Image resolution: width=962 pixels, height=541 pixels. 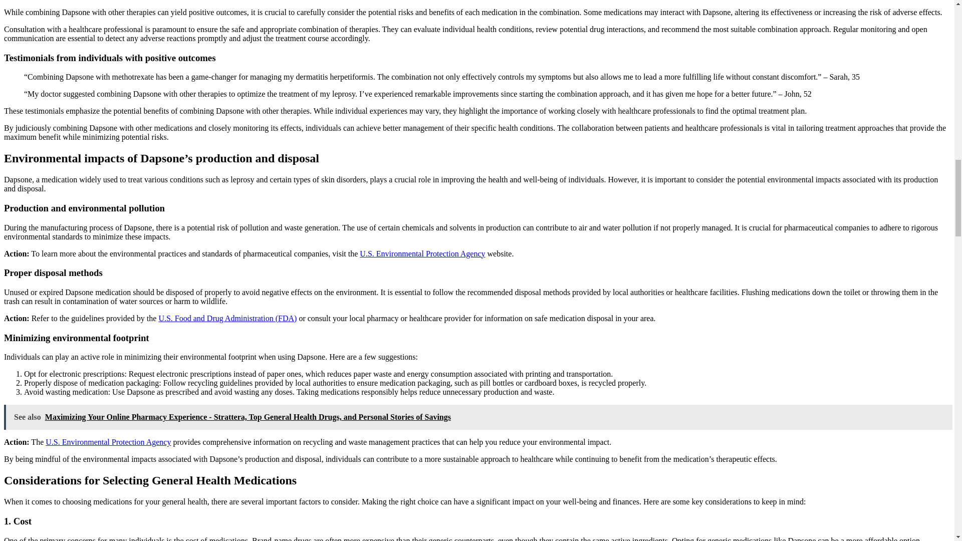 What do you see at coordinates (108, 442) in the screenshot?
I see `U.S. Environmental Protection Agency` at bounding box center [108, 442].